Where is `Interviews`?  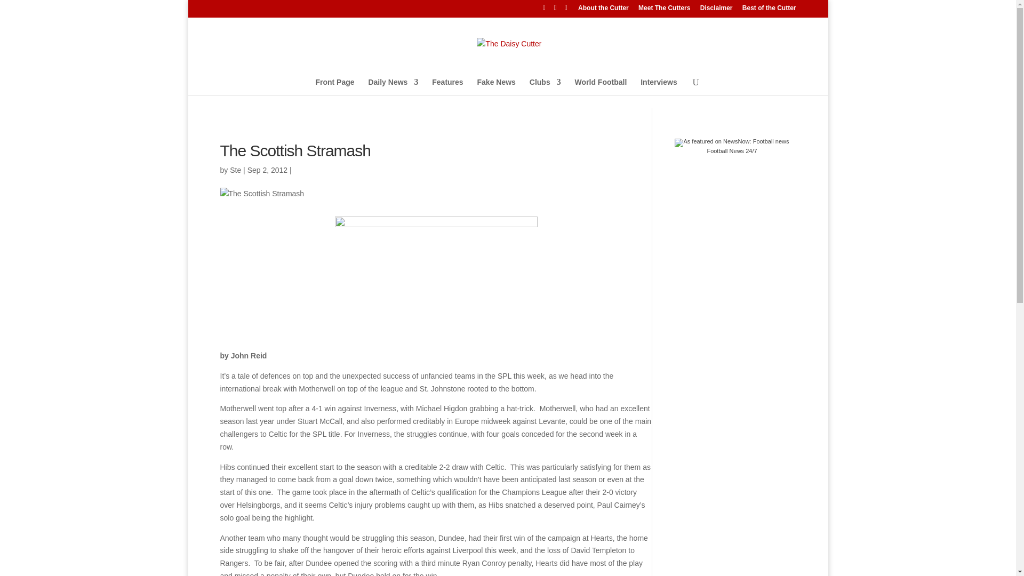 Interviews is located at coordinates (659, 89).